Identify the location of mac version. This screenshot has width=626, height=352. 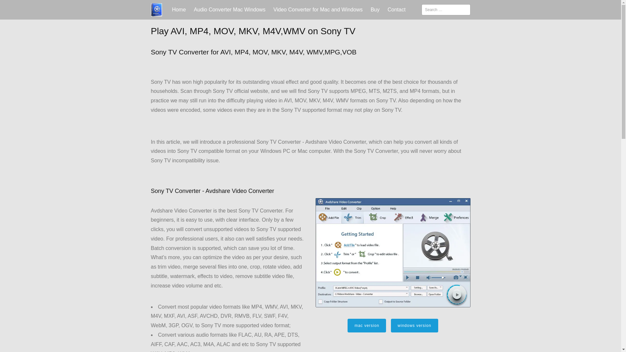
(366, 325).